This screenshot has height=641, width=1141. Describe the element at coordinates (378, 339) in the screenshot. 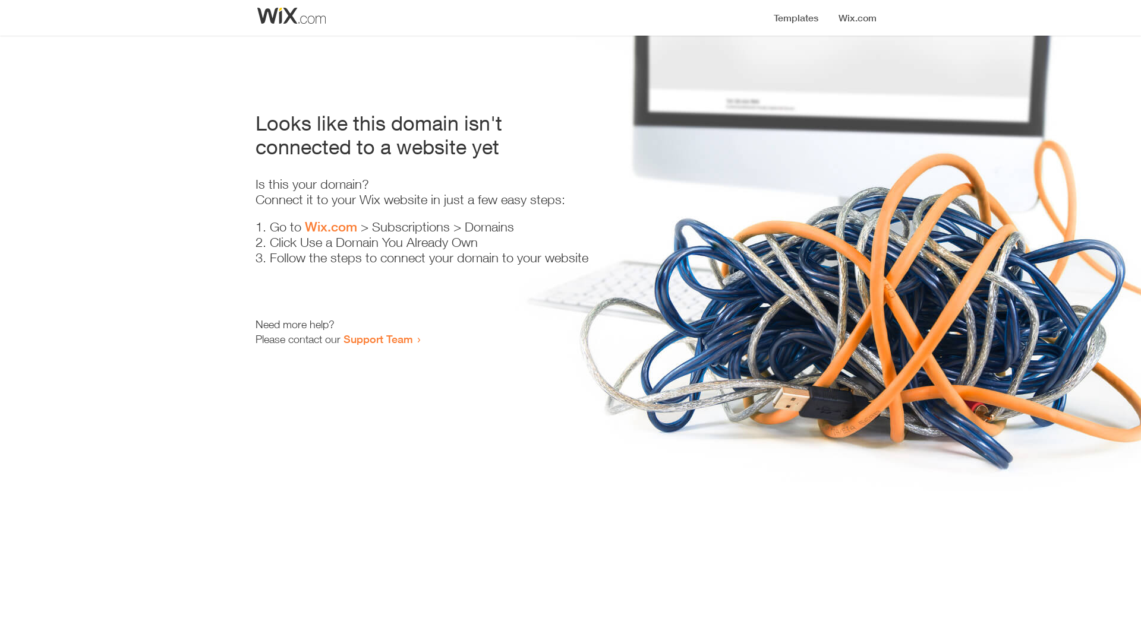

I see `Support Team` at that location.